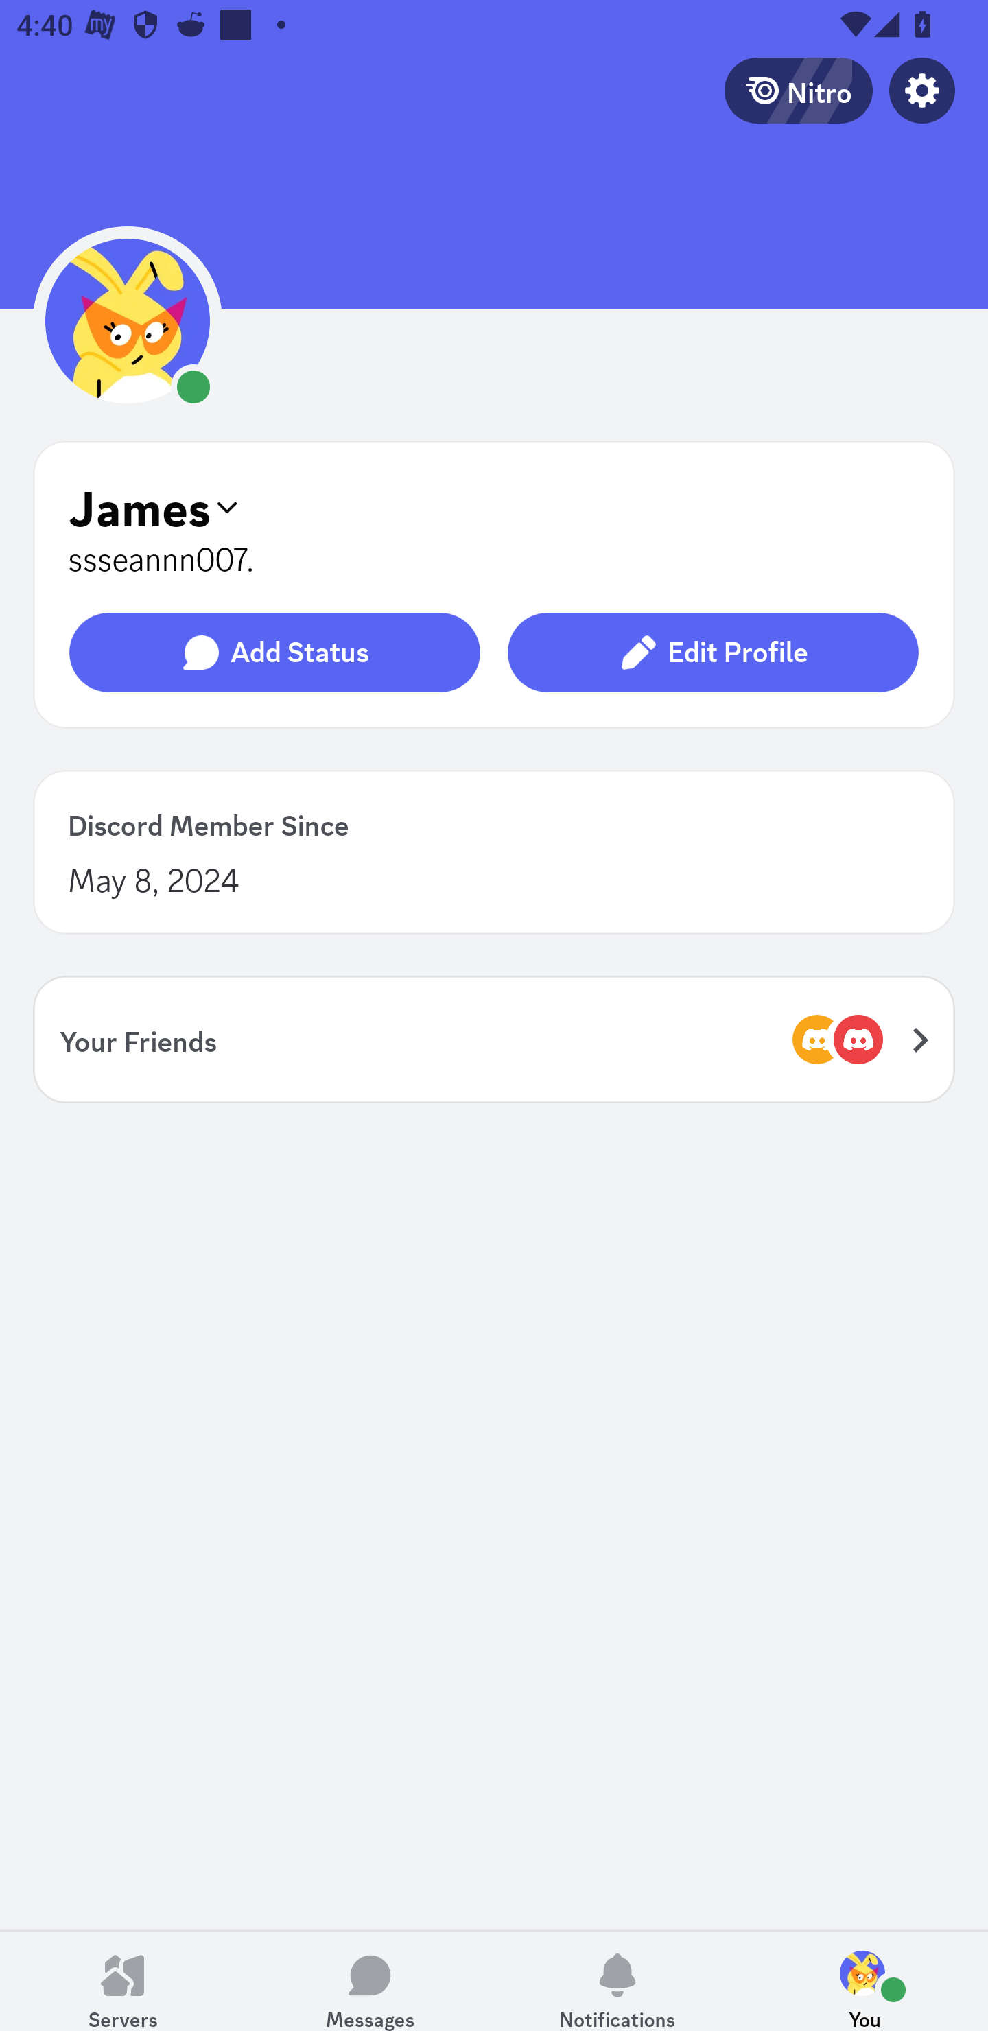 Image resolution: width=988 pixels, height=2031 pixels. I want to click on Nitro, so click(798, 90).